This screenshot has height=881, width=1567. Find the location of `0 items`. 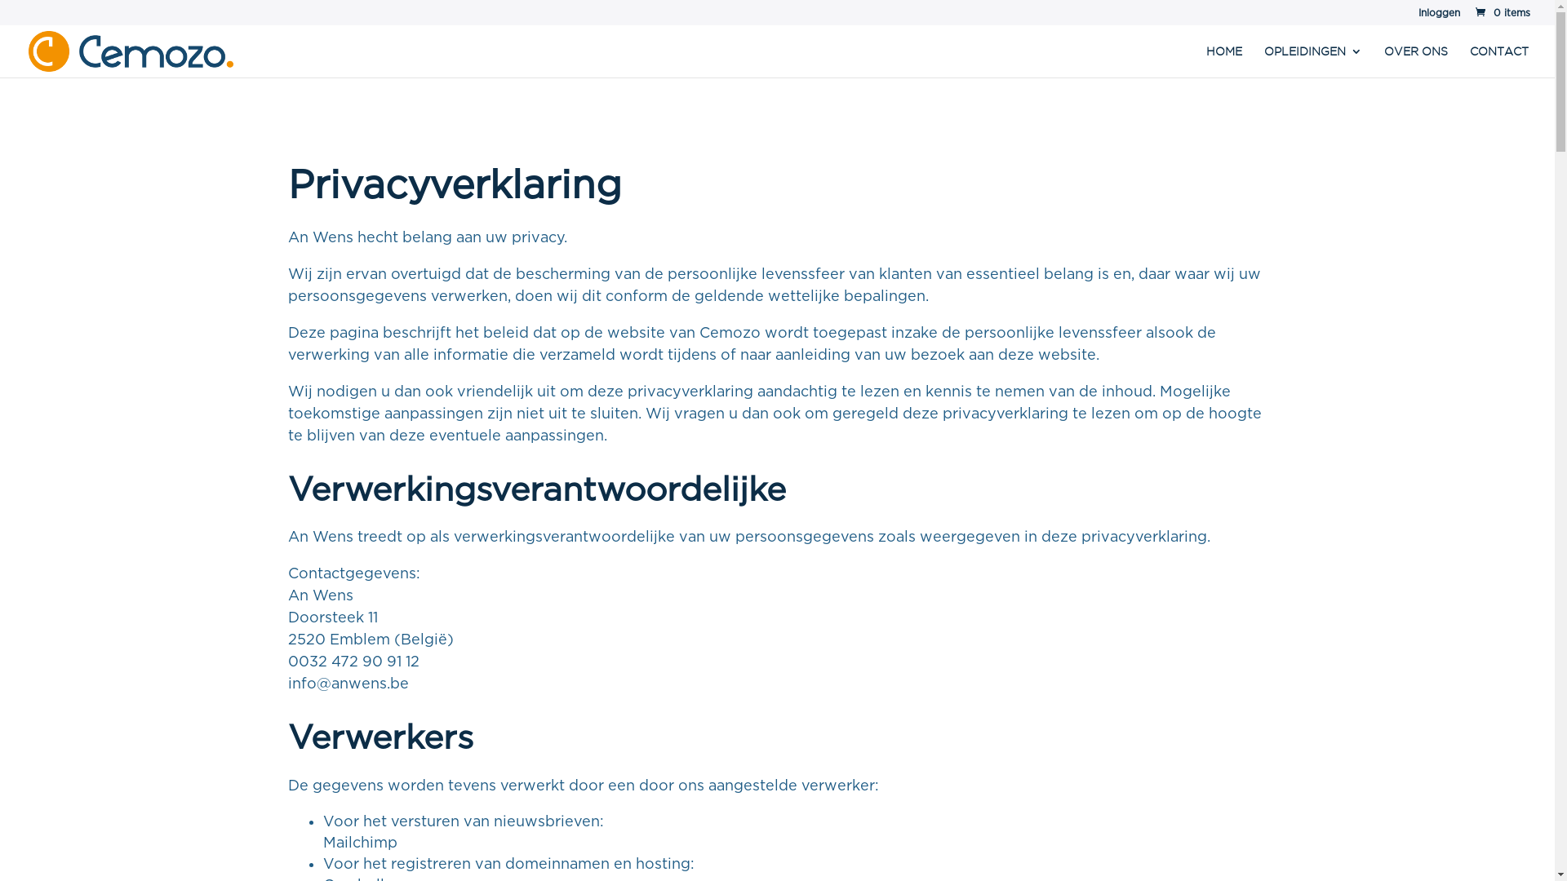

0 items is located at coordinates (1502, 13).